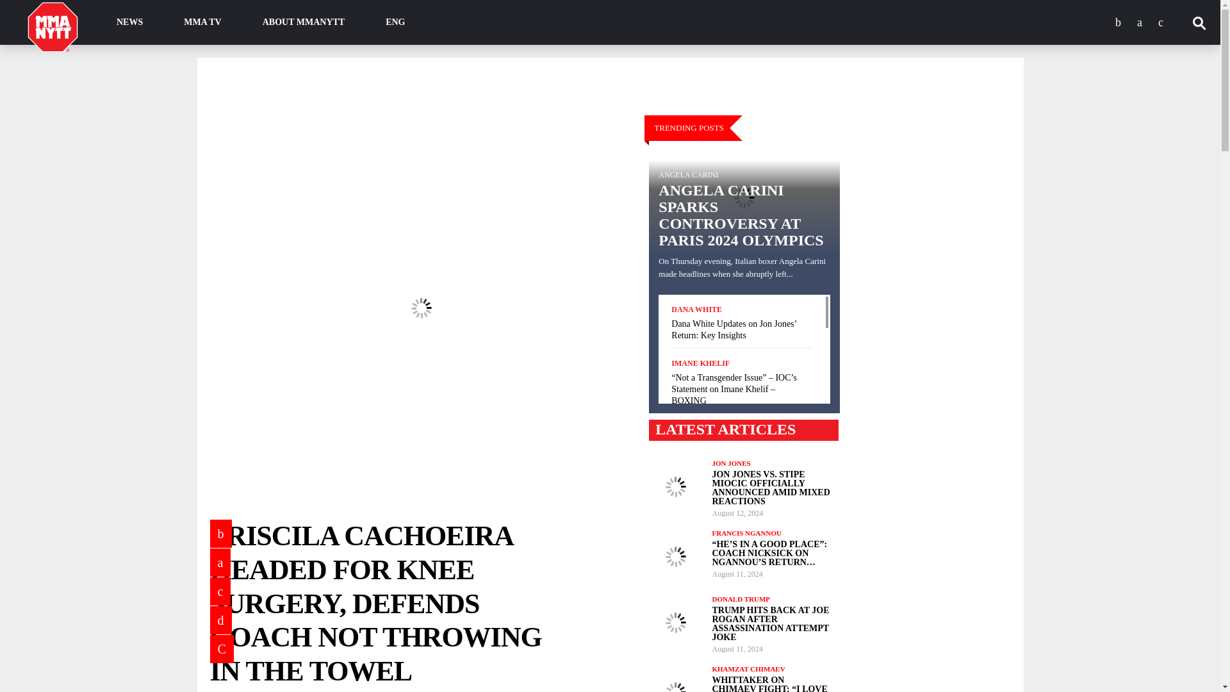 This screenshot has height=692, width=1230. I want to click on NEWS, so click(129, 22).